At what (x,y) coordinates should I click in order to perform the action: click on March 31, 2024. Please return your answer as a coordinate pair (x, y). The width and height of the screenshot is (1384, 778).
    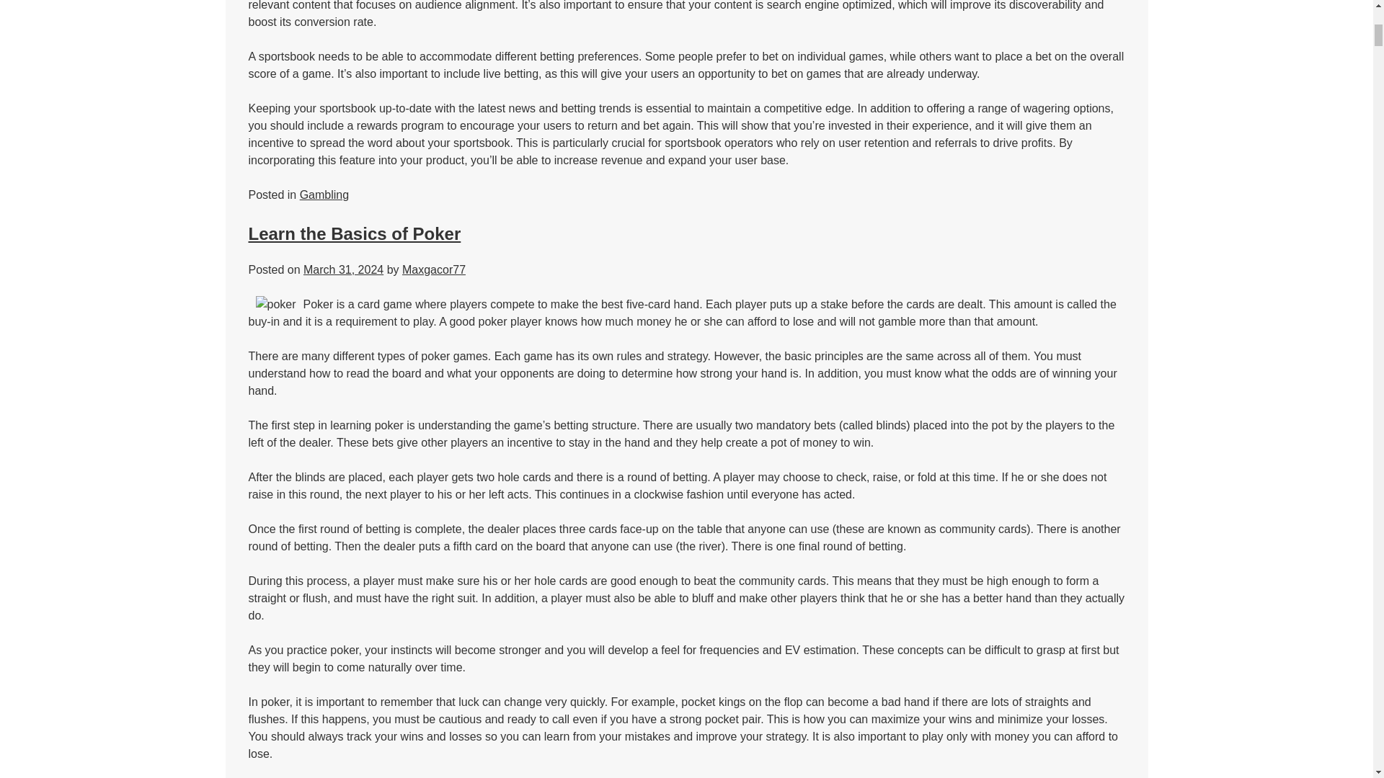
    Looking at the image, I should click on (343, 269).